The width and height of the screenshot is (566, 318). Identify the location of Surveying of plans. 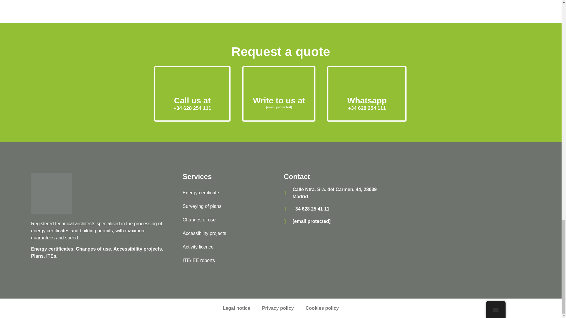
(230, 206).